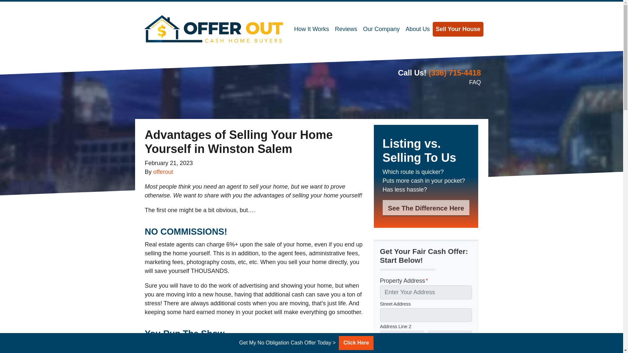 This screenshot has height=353, width=628. Describe the element at coordinates (356, 343) in the screenshot. I see `Click Here` at that location.